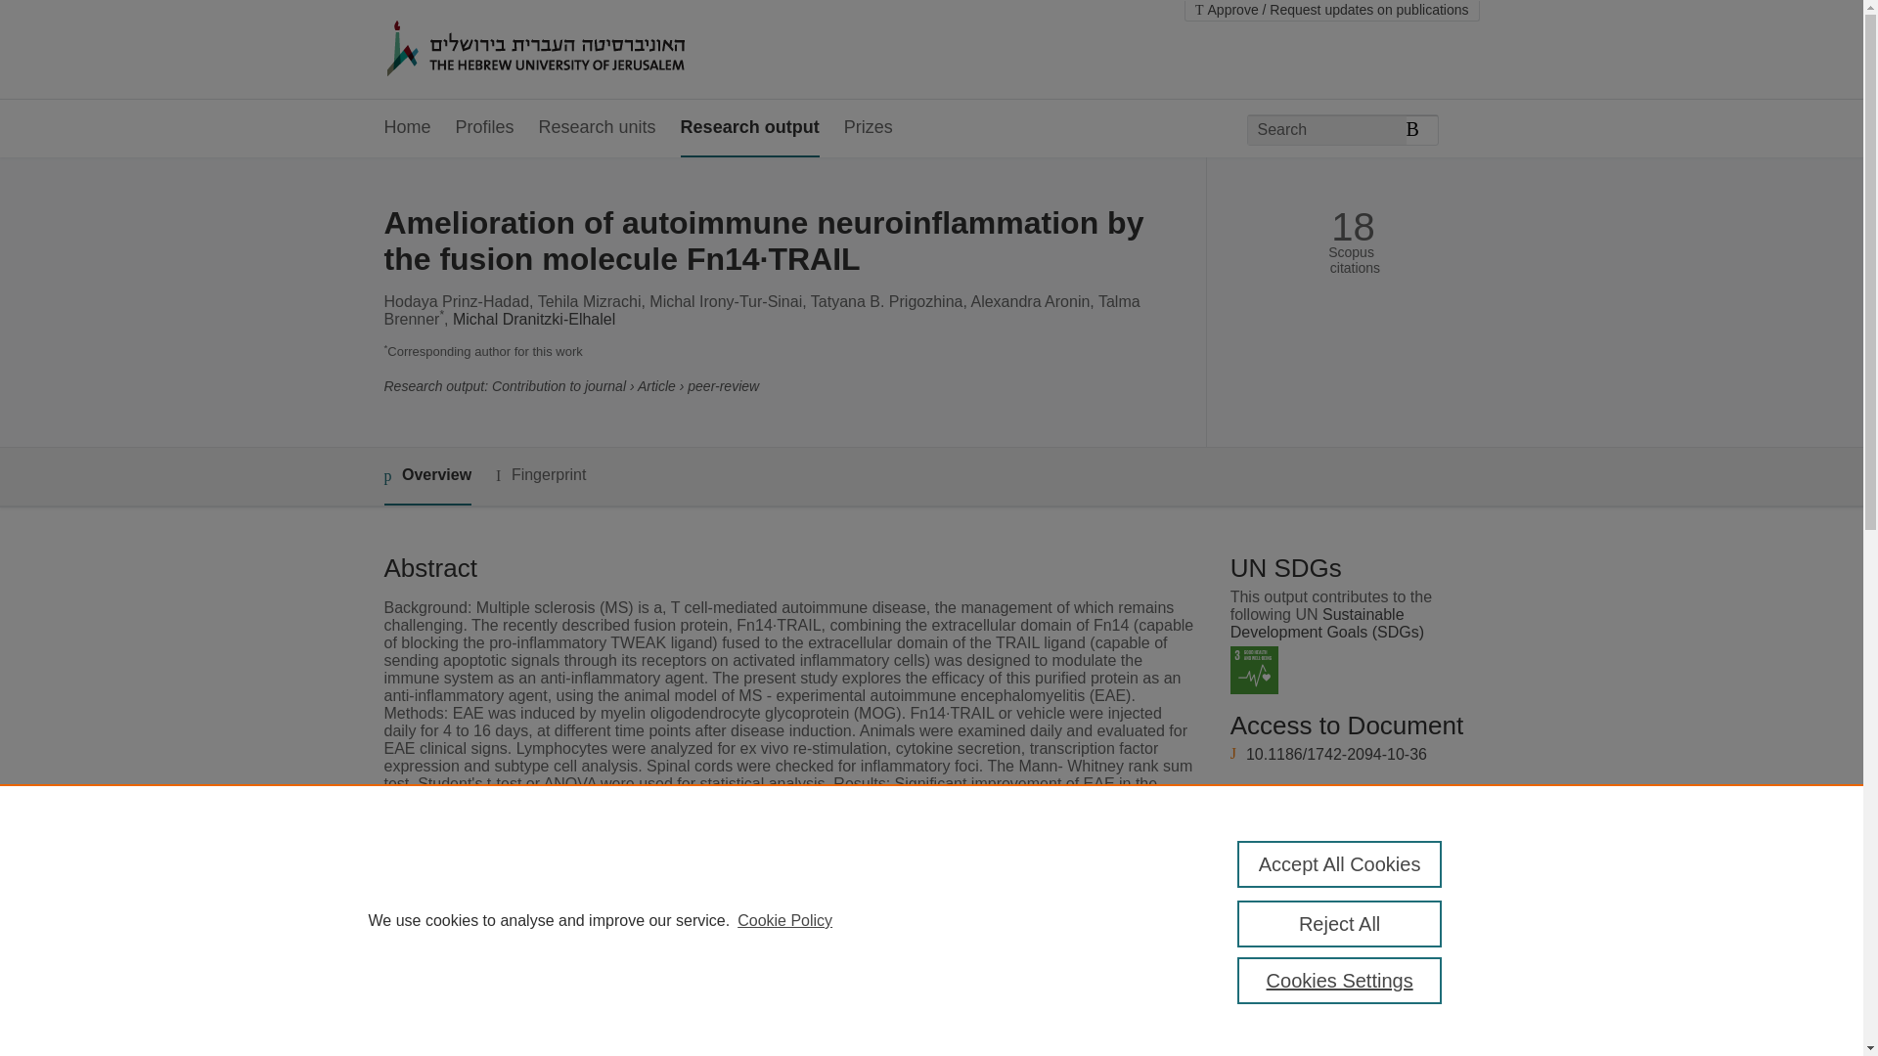 This screenshot has height=1056, width=1878. I want to click on Michal Dranitzki-Elhalel, so click(534, 319).